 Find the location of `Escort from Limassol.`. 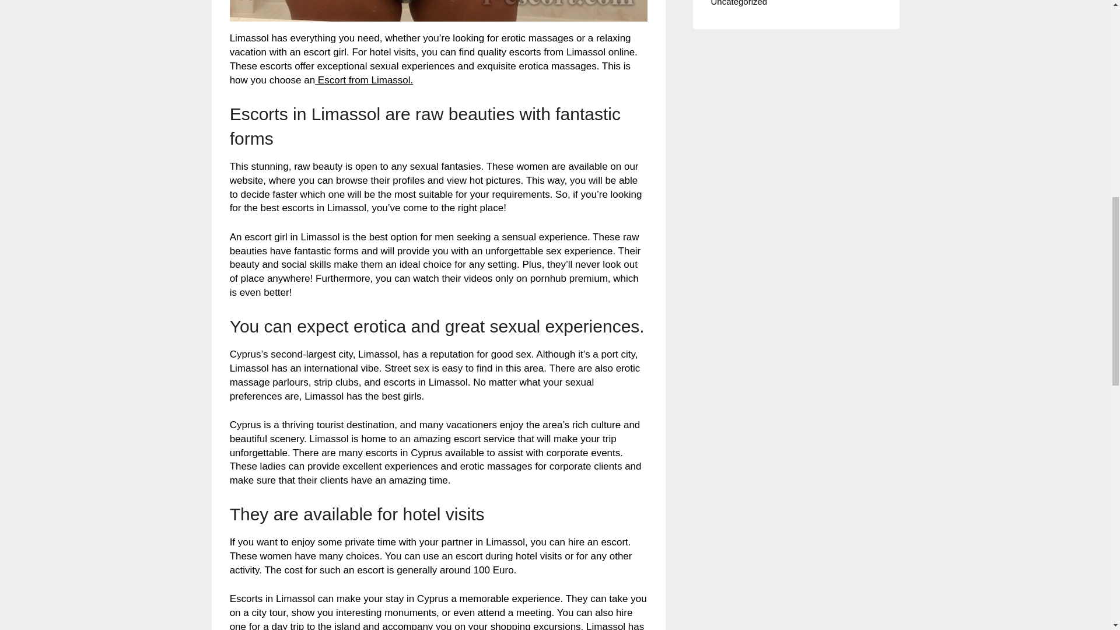

Escort from Limassol. is located at coordinates (364, 80).